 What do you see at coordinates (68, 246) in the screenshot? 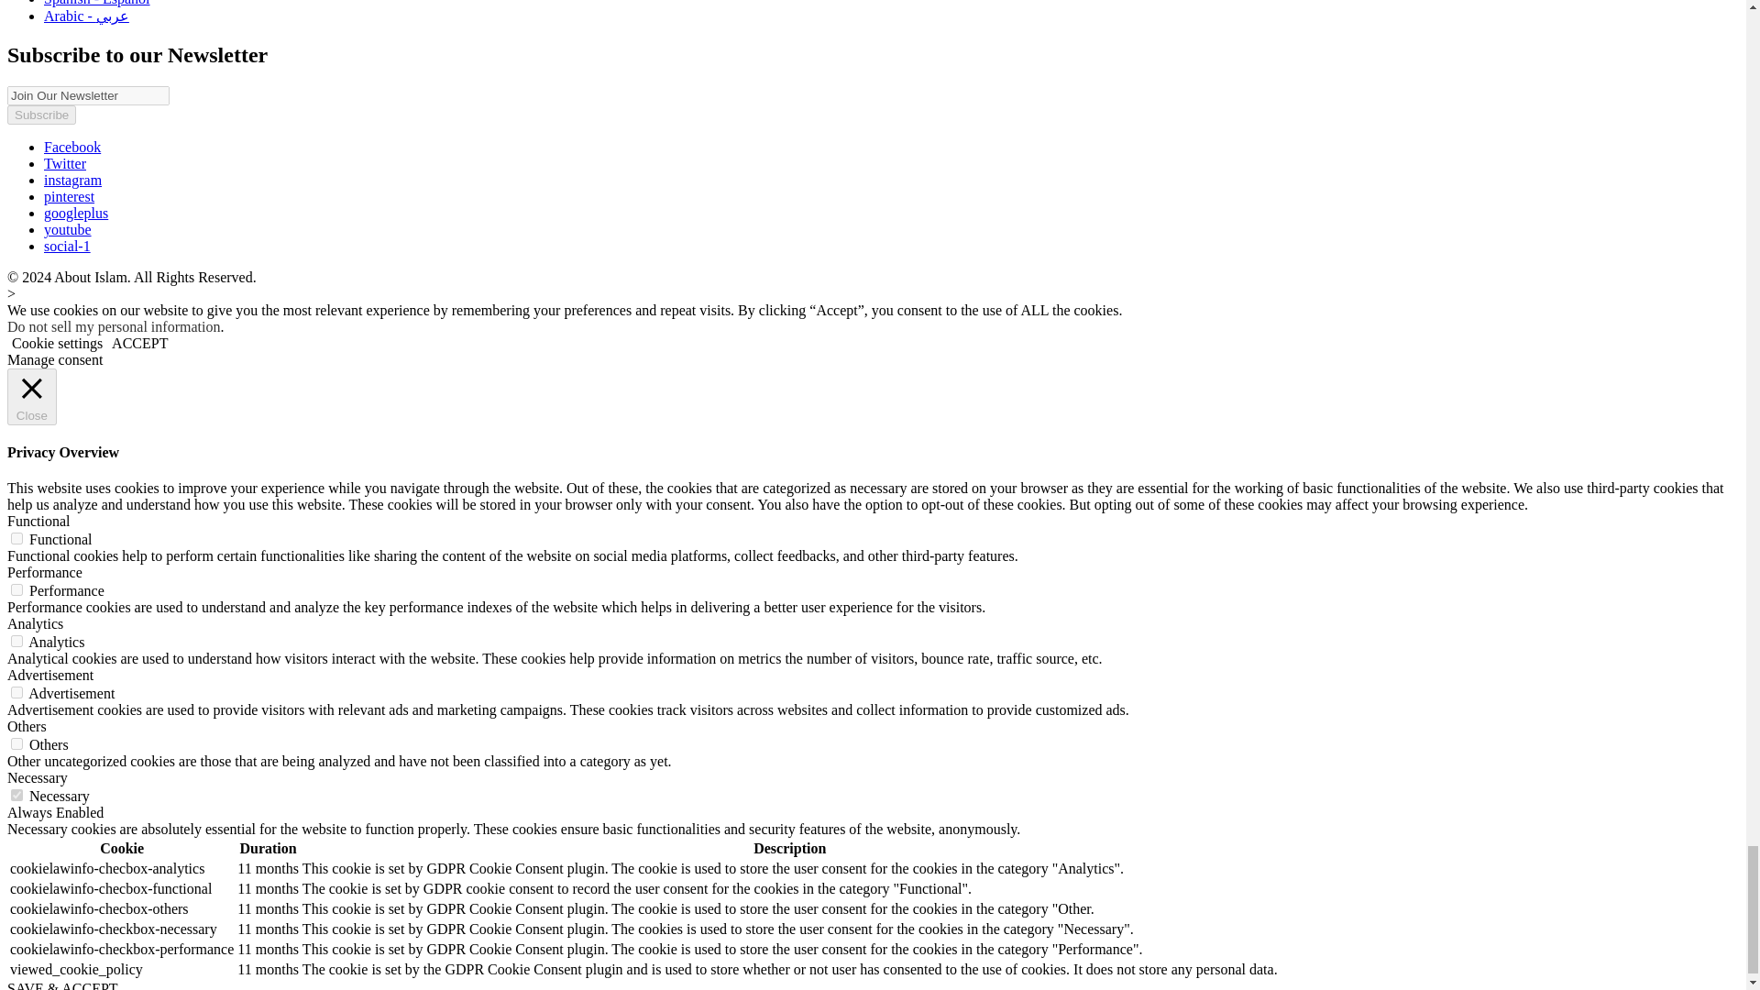
I see `social-1` at bounding box center [68, 246].